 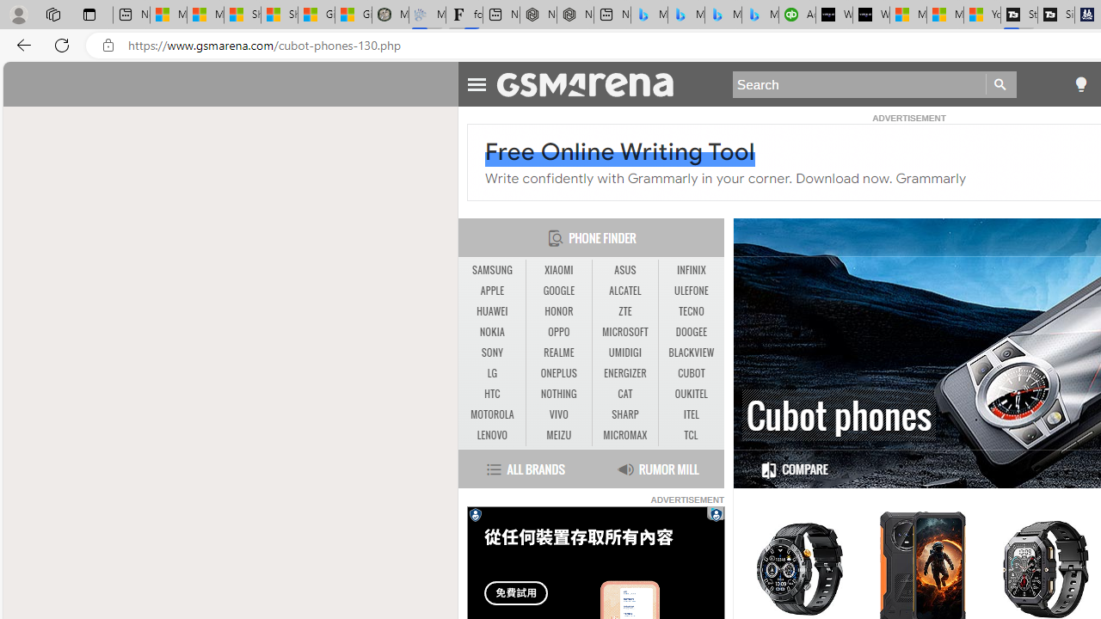 What do you see at coordinates (871, 15) in the screenshot?
I see `What's the best AI voice generator? - voice.ai` at bounding box center [871, 15].